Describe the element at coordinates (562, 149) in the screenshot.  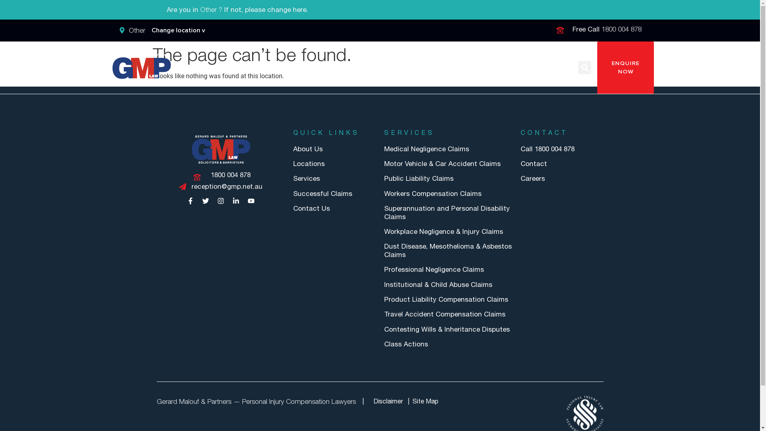
I see `Call 1800 004 878` at that location.